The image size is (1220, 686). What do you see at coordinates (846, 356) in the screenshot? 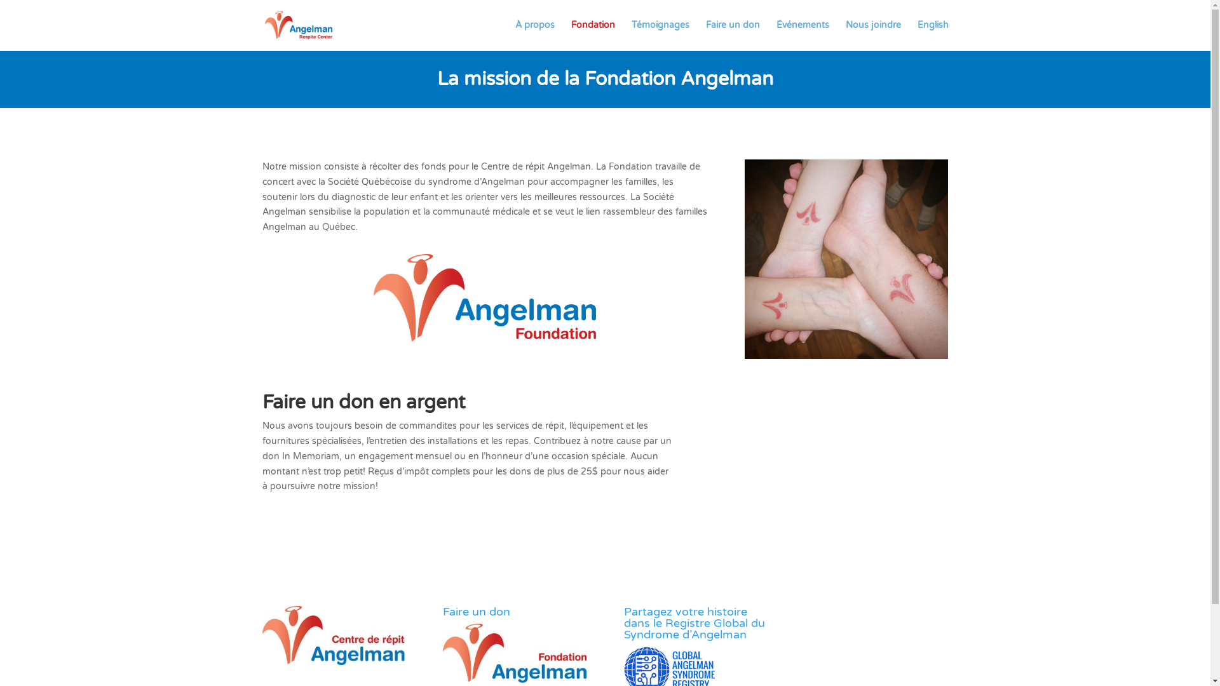
I see `Tatoos` at bounding box center [846, 356].